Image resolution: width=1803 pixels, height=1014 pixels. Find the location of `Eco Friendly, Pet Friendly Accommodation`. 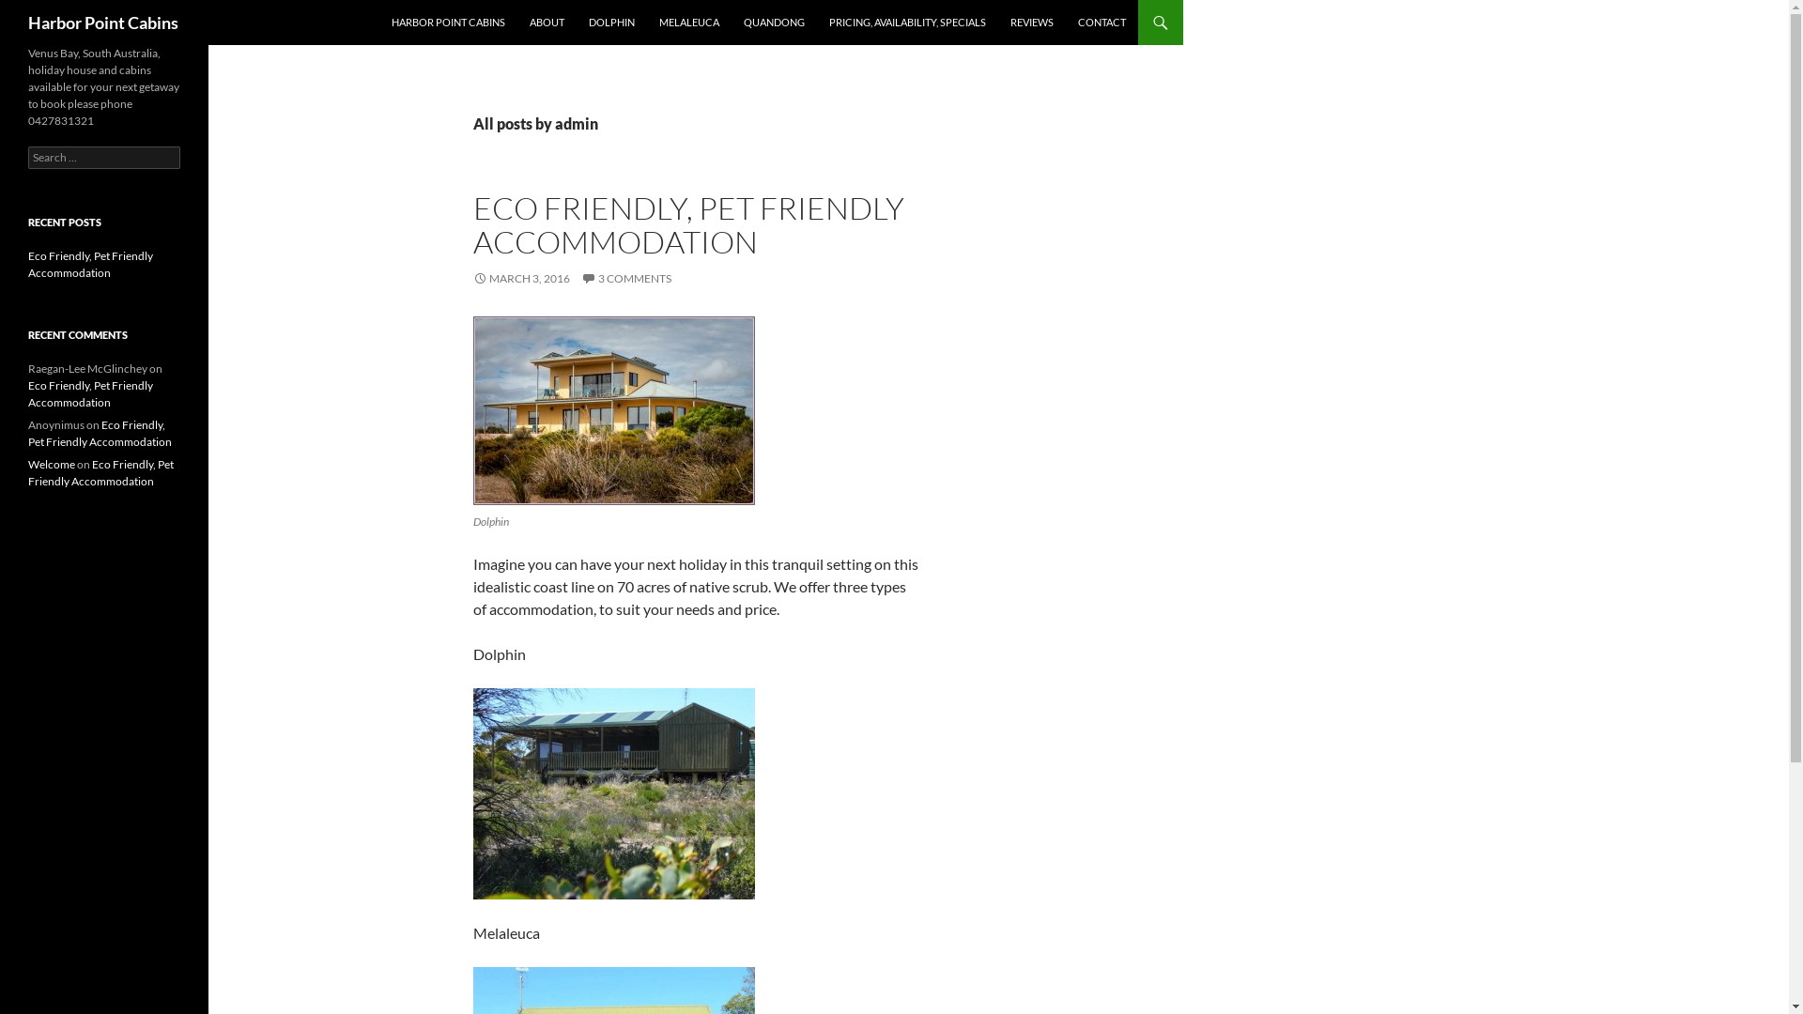

Eco Friendly, Pet Friendly Accommodation is located at coordinates (101, 473).